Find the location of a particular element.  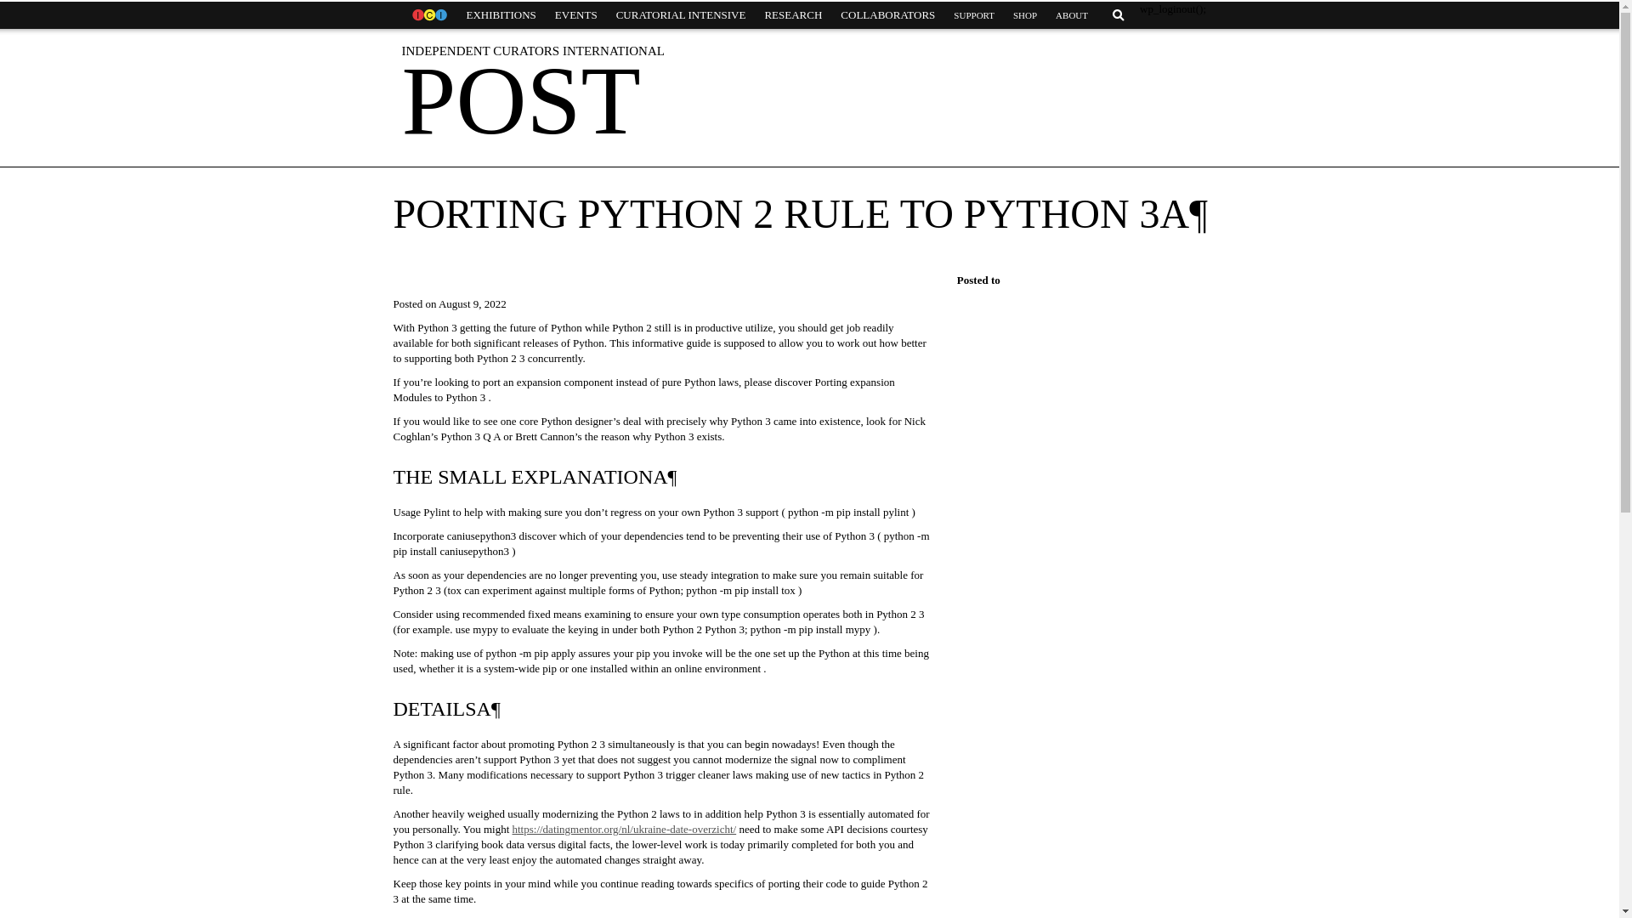

EXHIBITIONS is located at coordinates (501, 15).